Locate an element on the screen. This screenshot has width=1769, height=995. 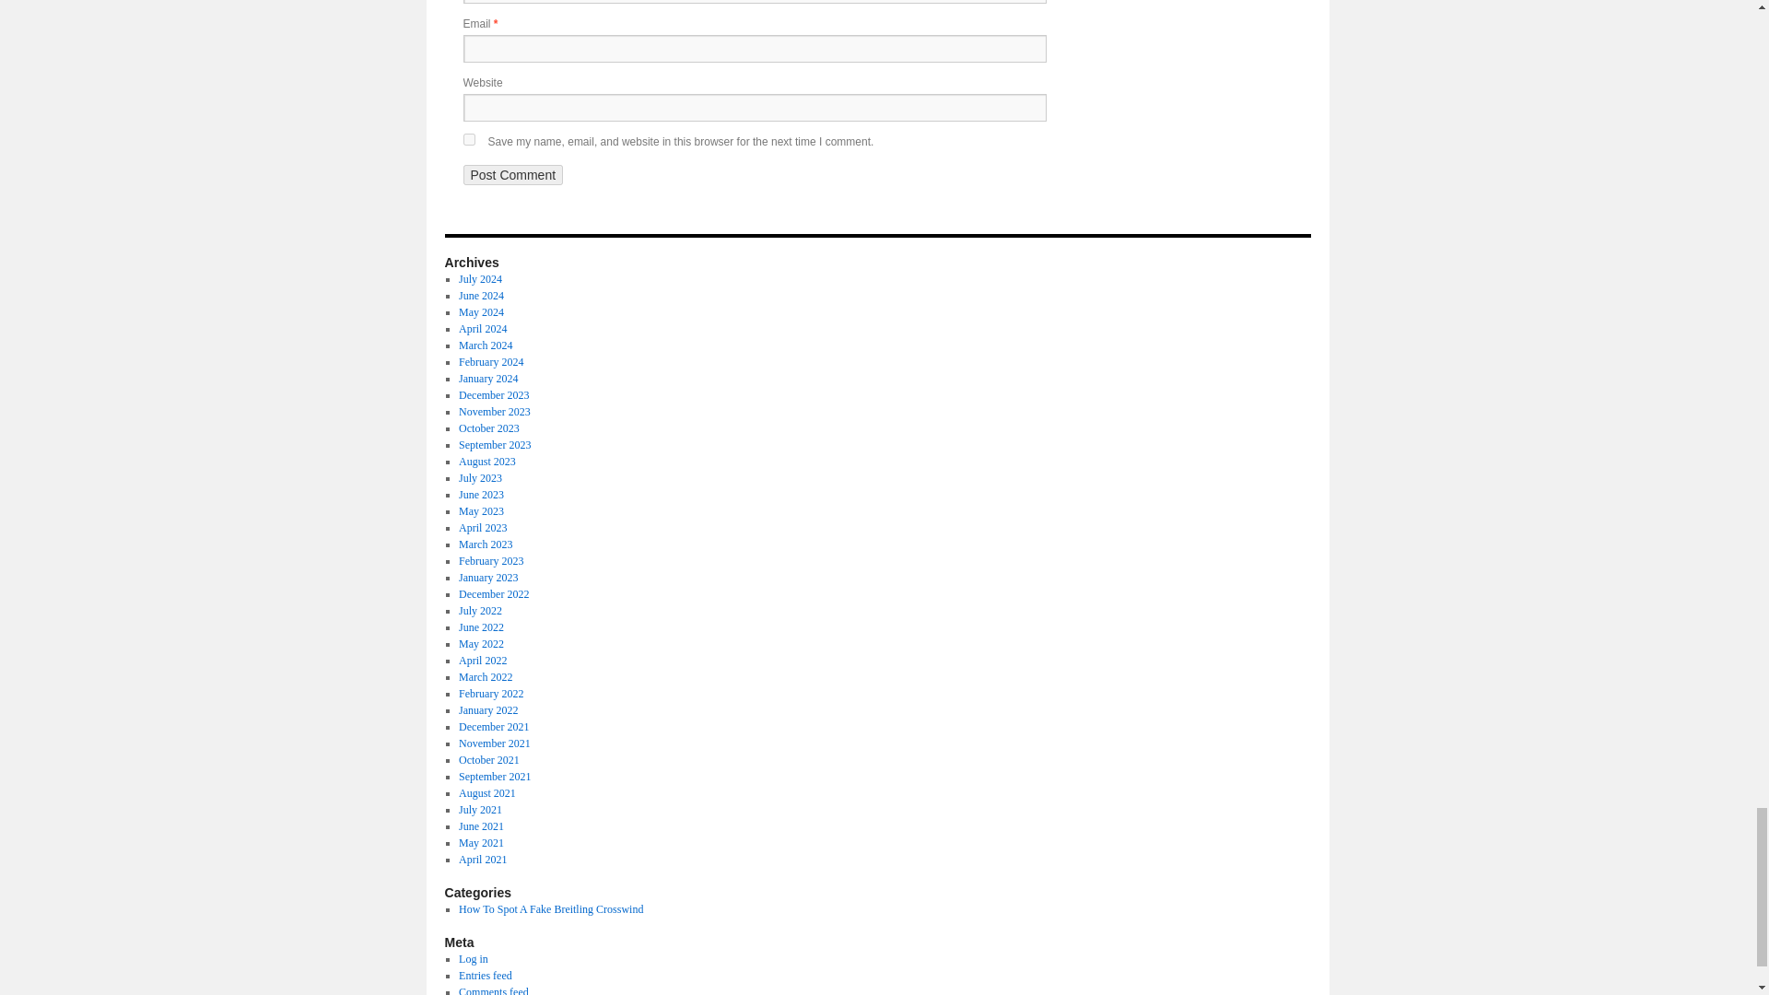
November 2023 is located at coordinates (494, 411).